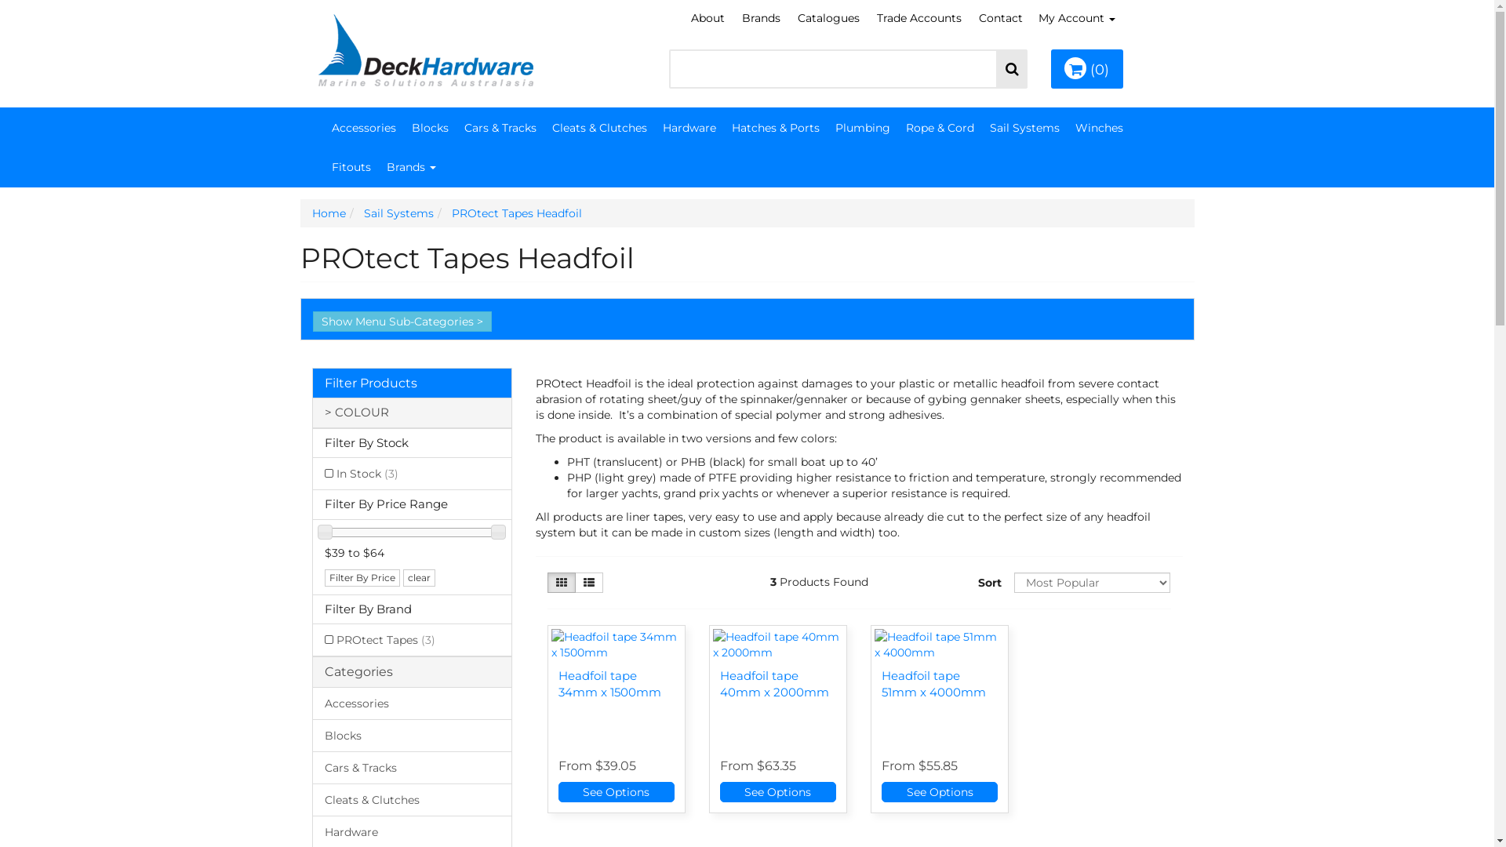  What do you see at coordinates (610, 684) in the screenshot?
I see `Headfoil tape 34mm x 1500mm` at bounding box center [610, 684].